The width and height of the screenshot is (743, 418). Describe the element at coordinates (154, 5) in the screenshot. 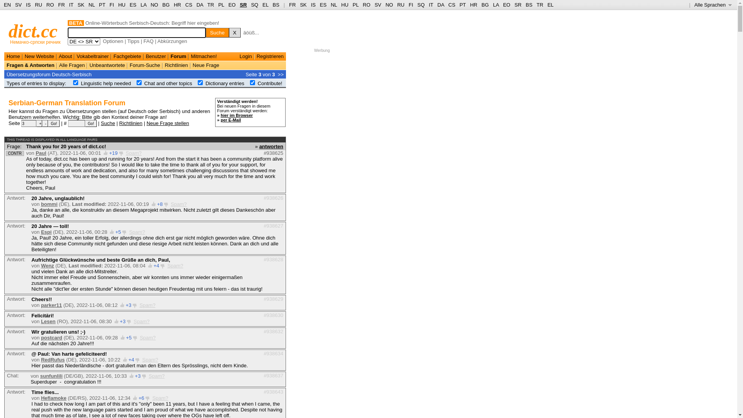

I see `NO` at that location.